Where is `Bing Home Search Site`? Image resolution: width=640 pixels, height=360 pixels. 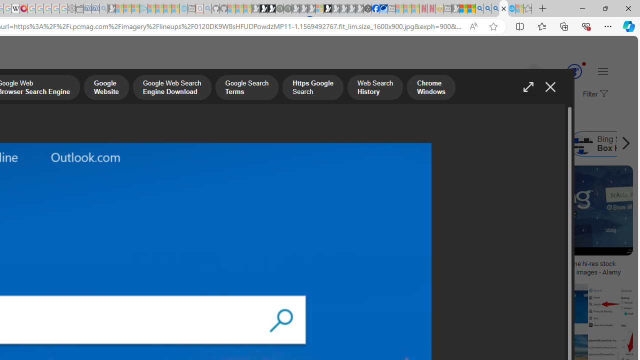 Bing Home Search Site is located at coordinates (498, 144).